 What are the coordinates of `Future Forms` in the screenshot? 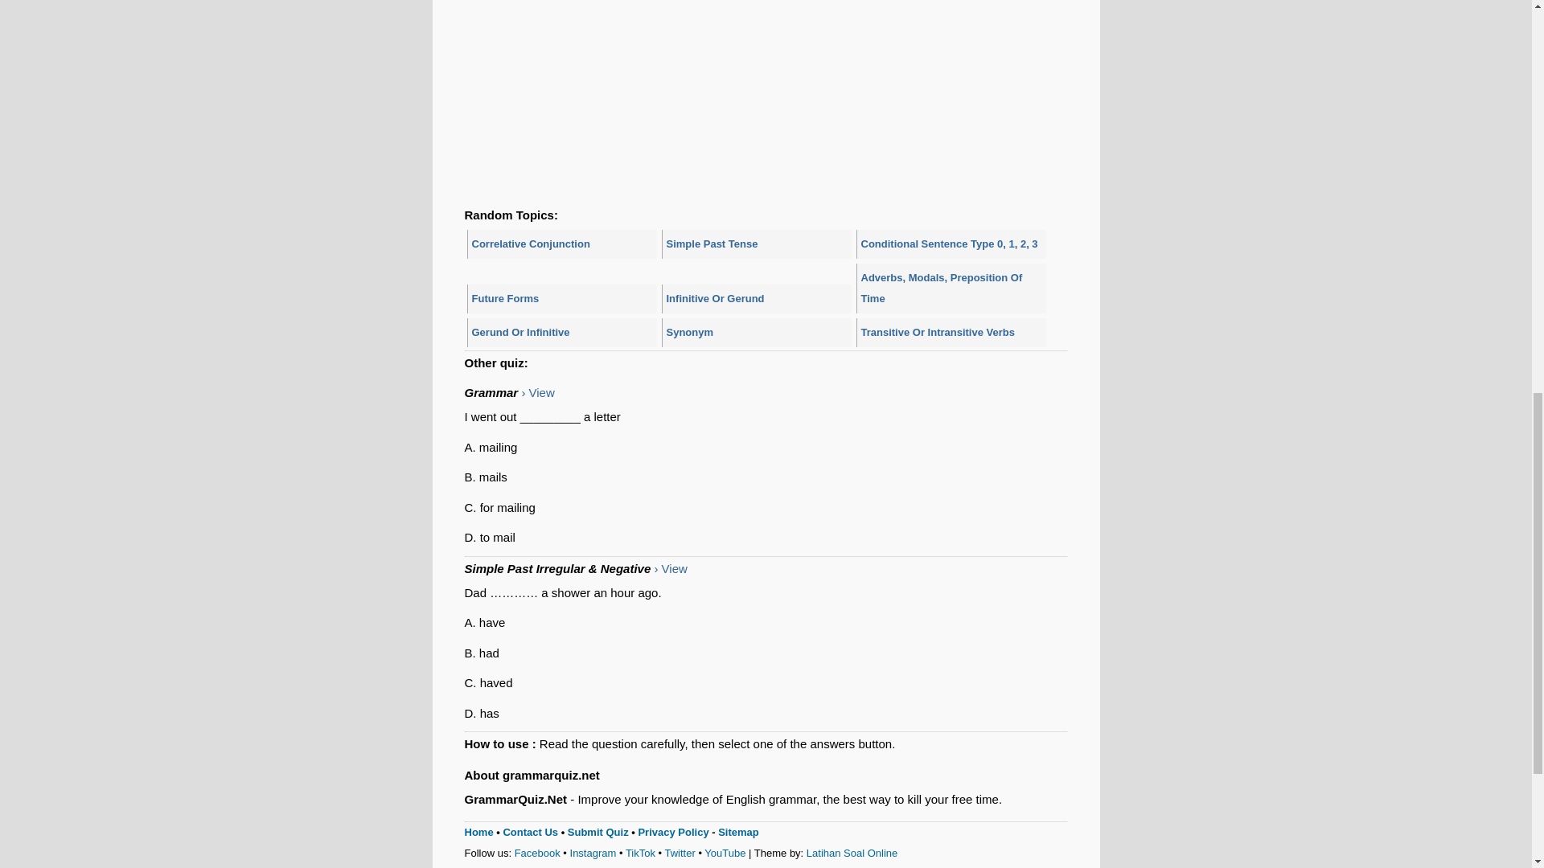 It's located at (561, 299).